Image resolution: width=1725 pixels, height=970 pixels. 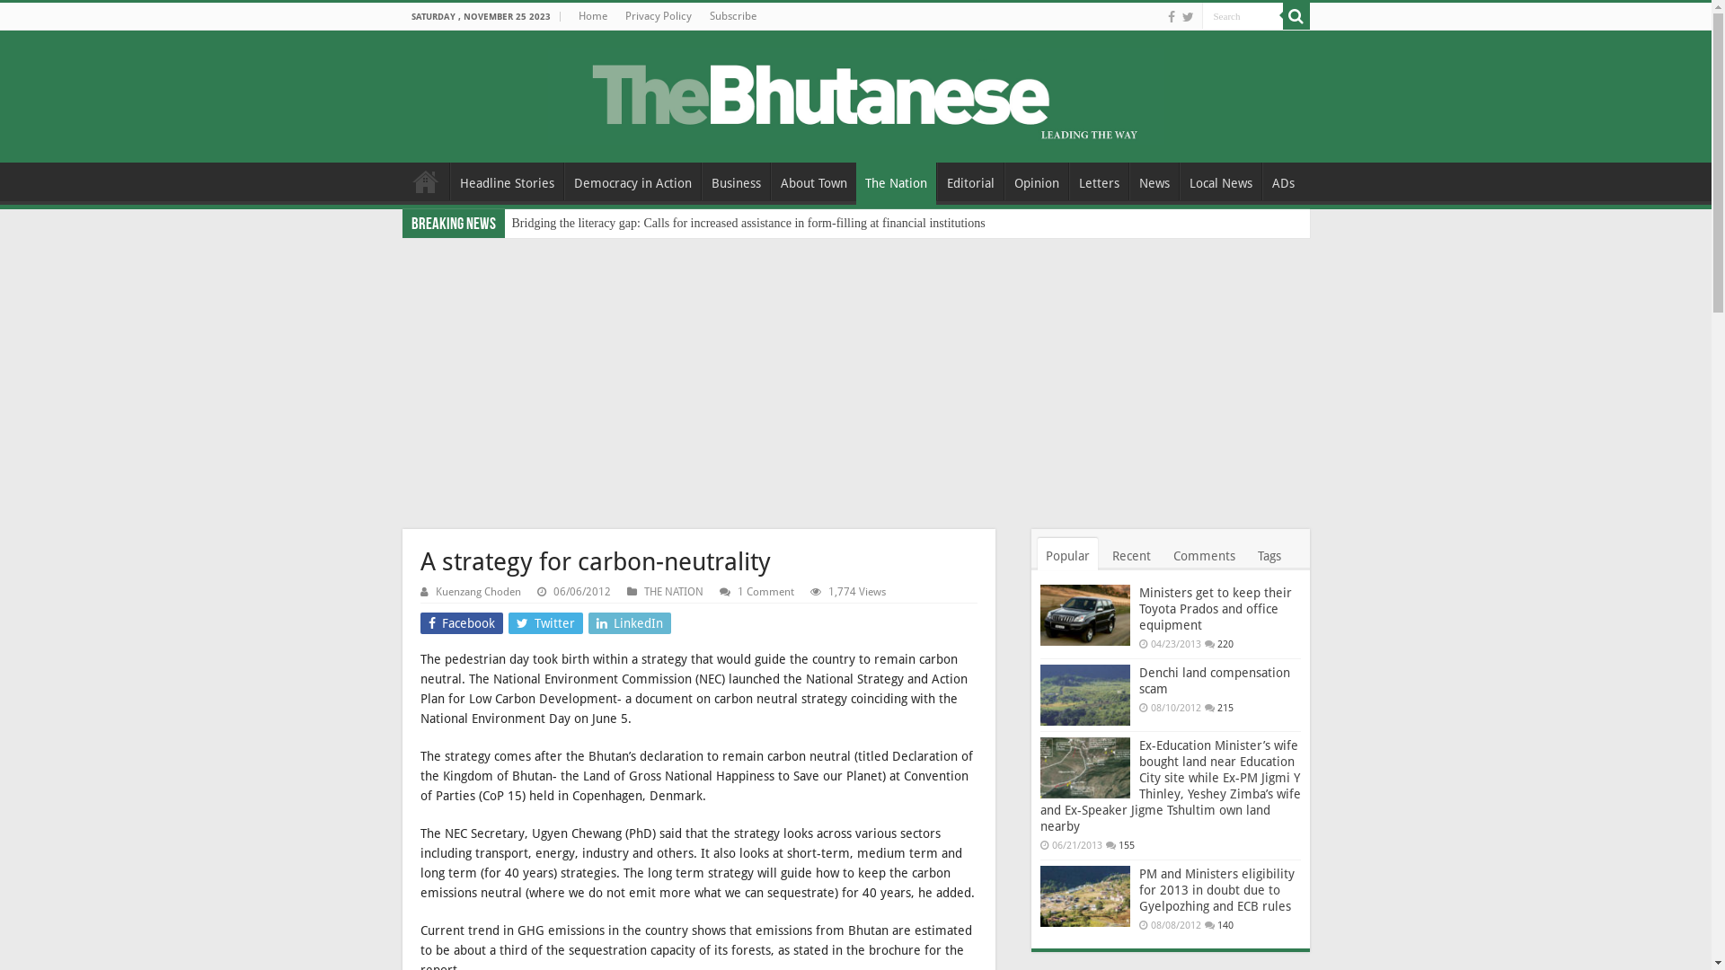 What do you see at coordinates (1188, 17) in the screenshot?
I see `Twitter` at bounding box center [1188, 17].